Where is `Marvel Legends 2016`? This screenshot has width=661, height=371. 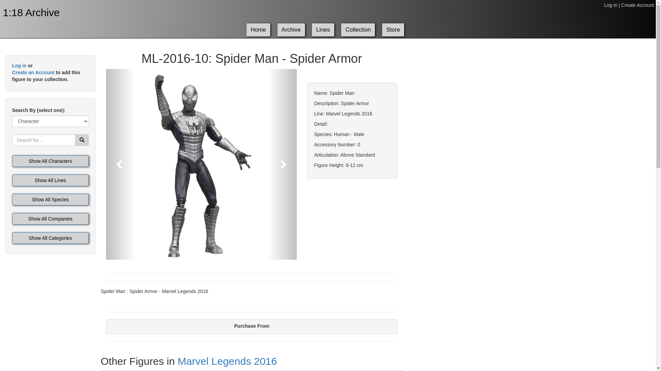 Marvel Legends 2016 is located at coordinates (227, 361).